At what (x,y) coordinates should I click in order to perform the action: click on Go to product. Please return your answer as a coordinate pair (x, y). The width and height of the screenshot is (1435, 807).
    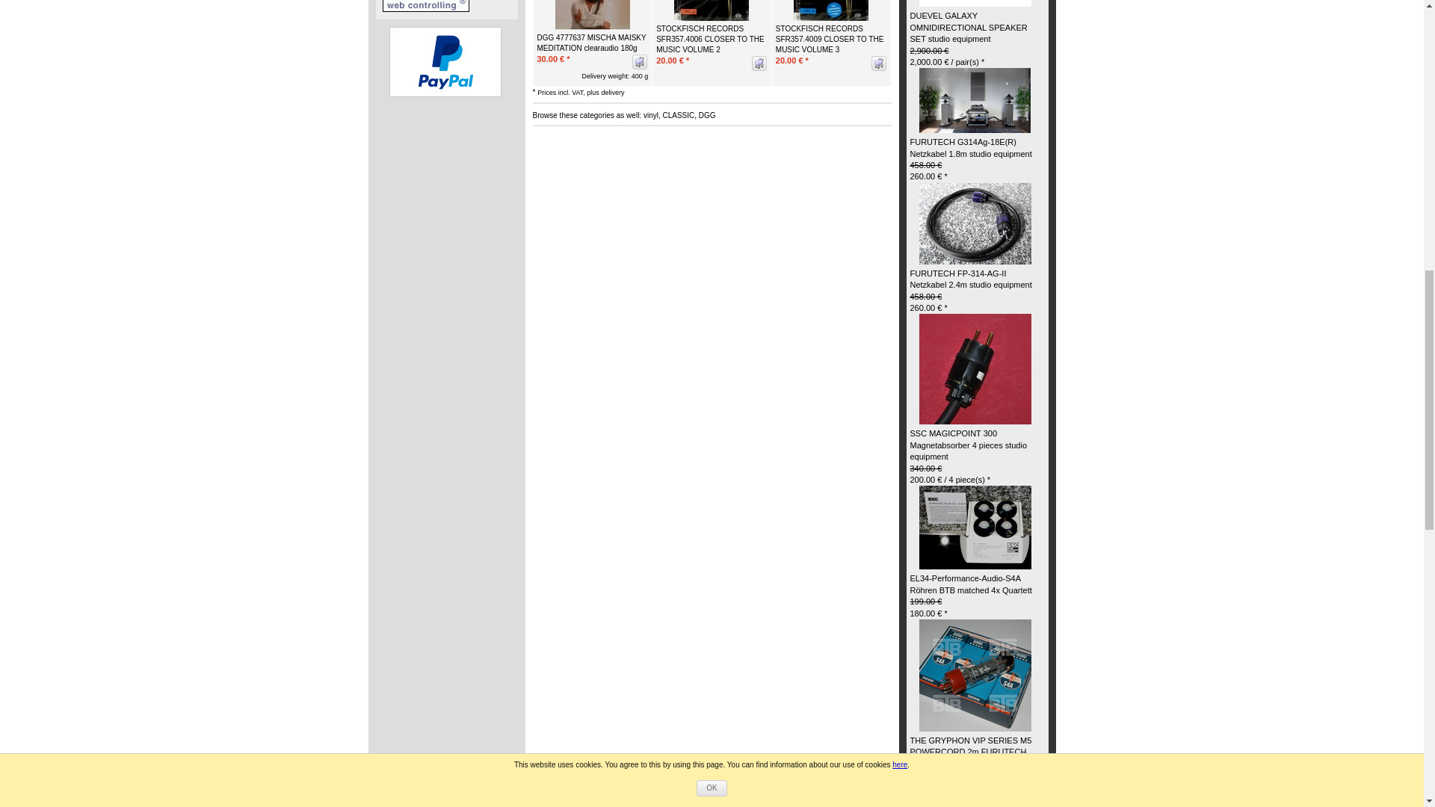
    Looking at the image, I should click on (975, 100).